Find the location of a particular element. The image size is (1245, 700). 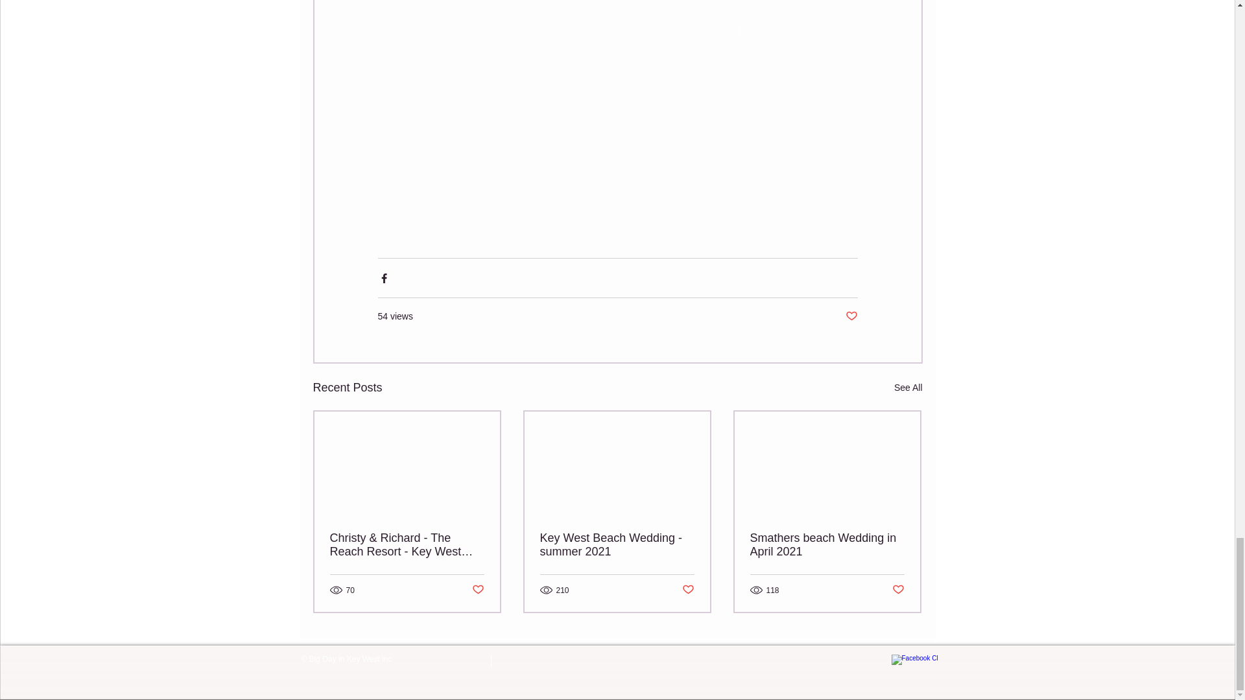

Post not marked as liked is located at coordinates (851, 316).